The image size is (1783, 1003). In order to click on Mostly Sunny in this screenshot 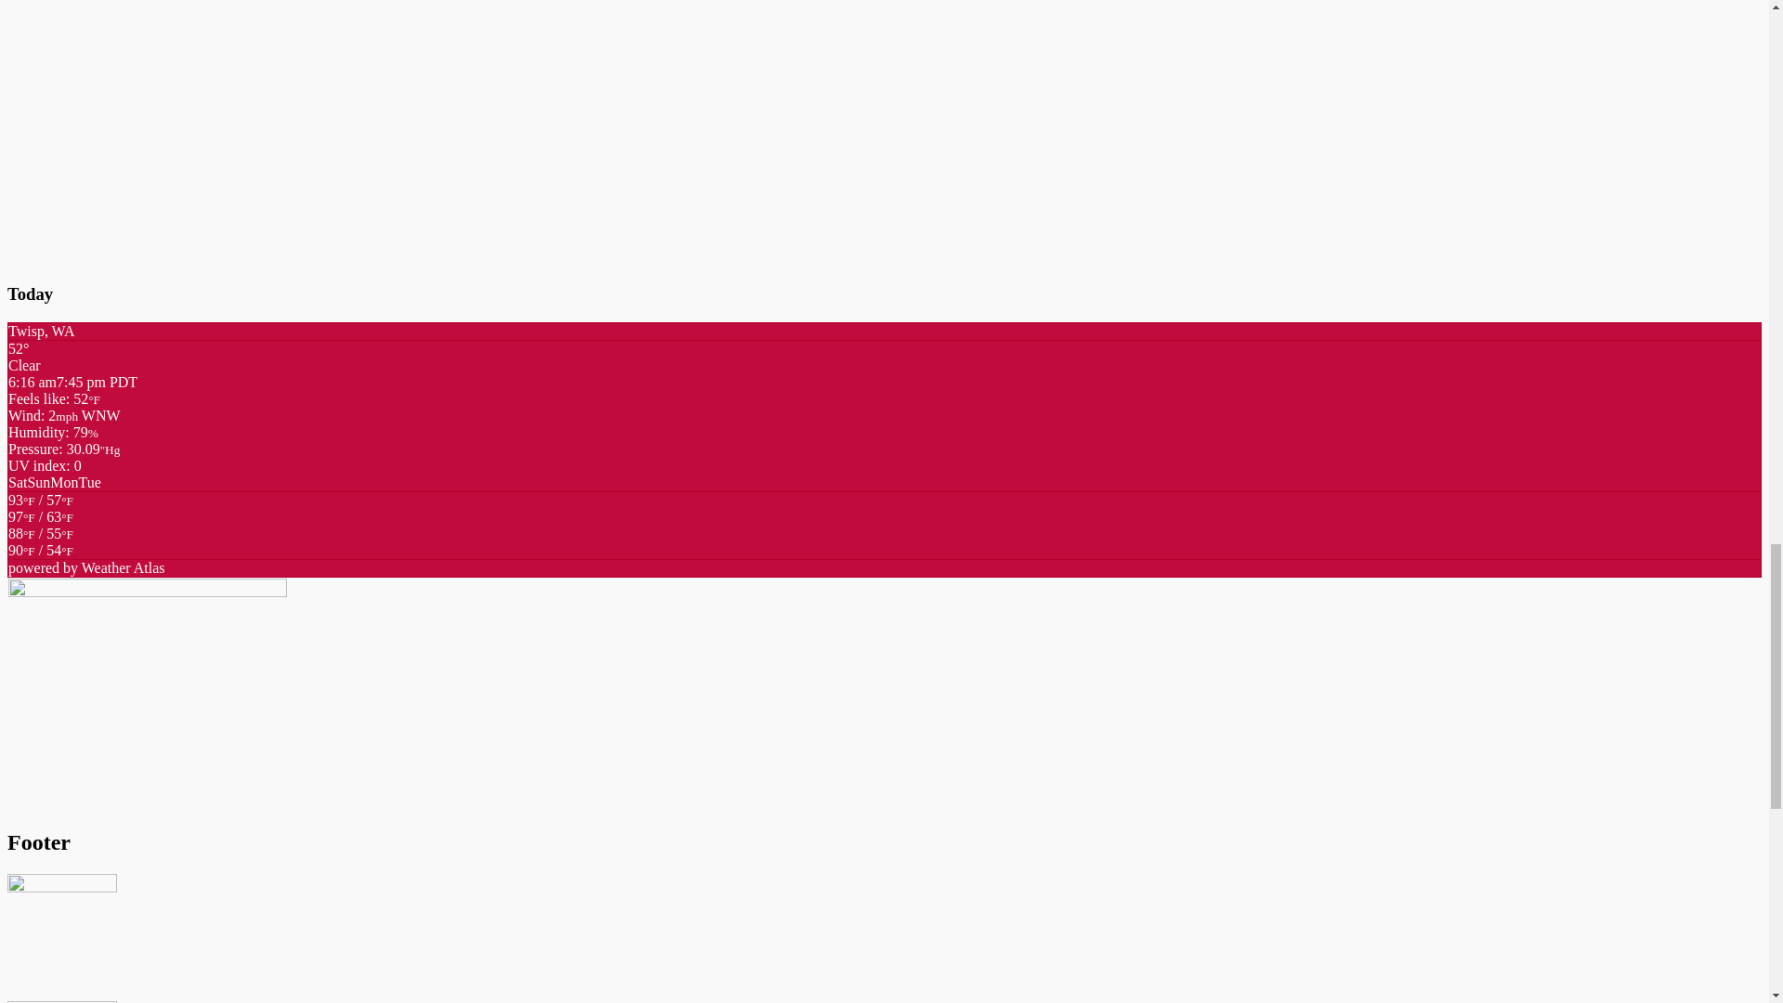, I will do `click(41, 525)`.